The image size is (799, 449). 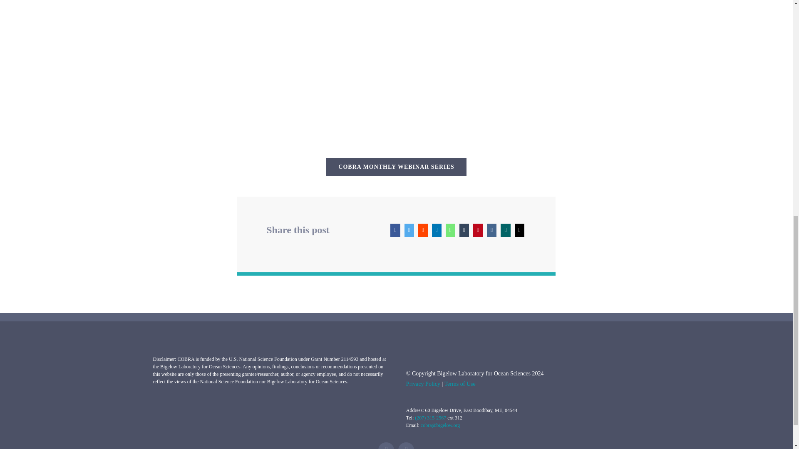 I want to click on Reddit, so click(x=423, y=230).